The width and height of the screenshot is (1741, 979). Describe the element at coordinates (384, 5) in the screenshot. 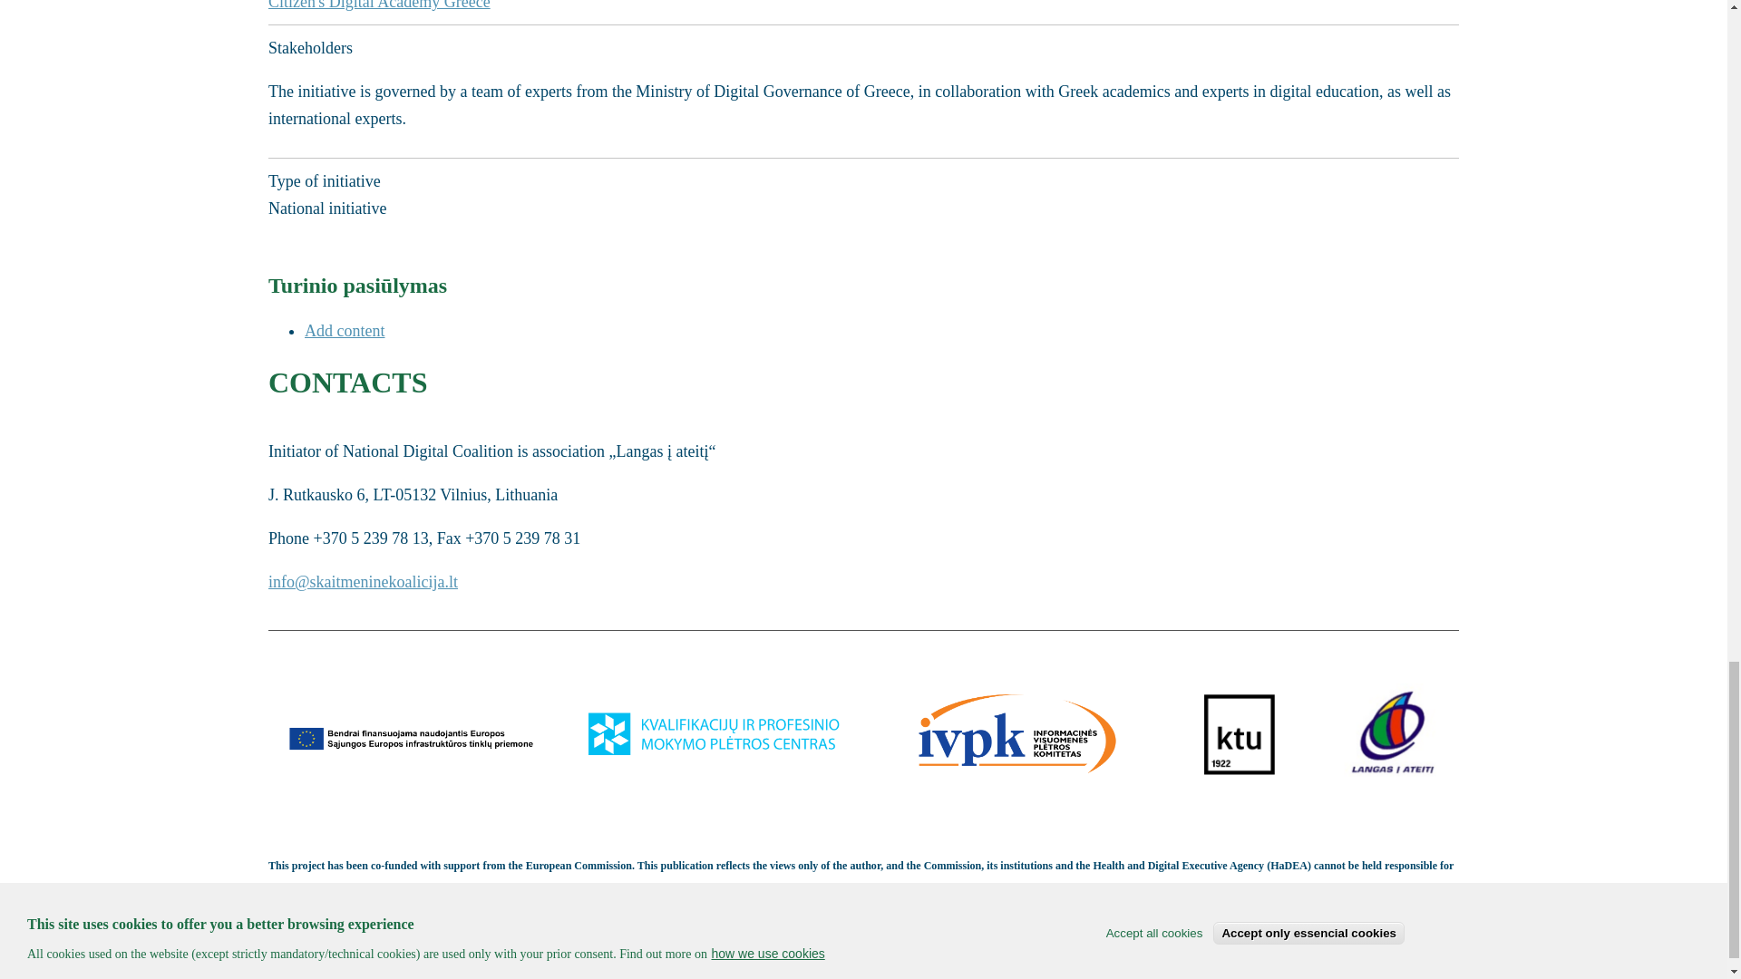

I see `Citizen's Digital Academy Greece` at that location.